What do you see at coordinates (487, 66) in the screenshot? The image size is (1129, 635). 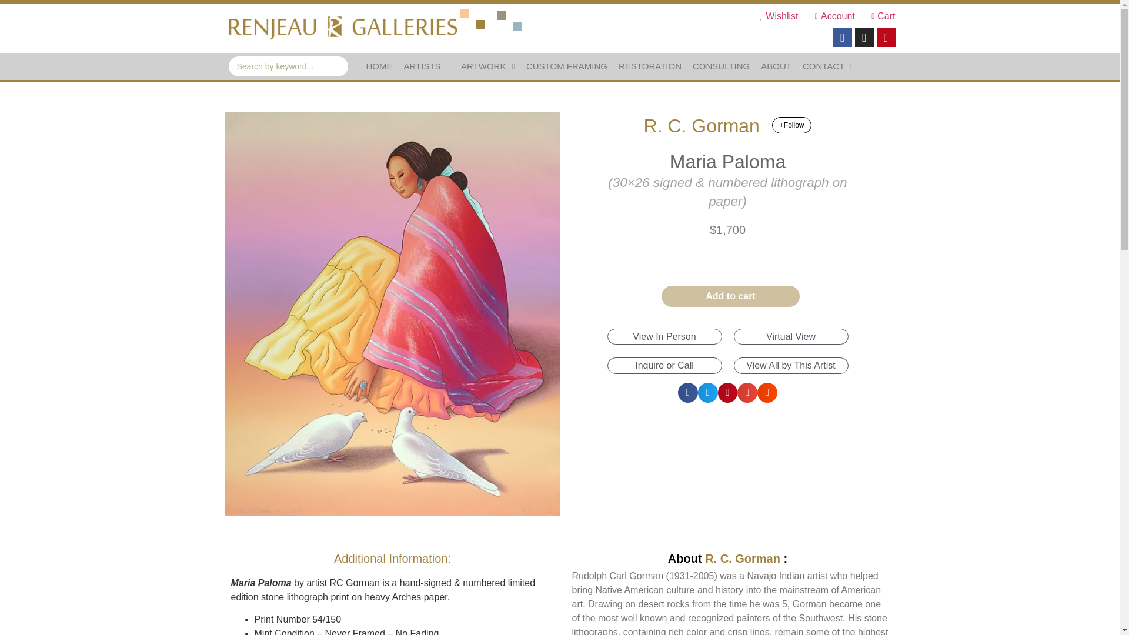 I see `ARTWORK` at bounding box center [487, 66].